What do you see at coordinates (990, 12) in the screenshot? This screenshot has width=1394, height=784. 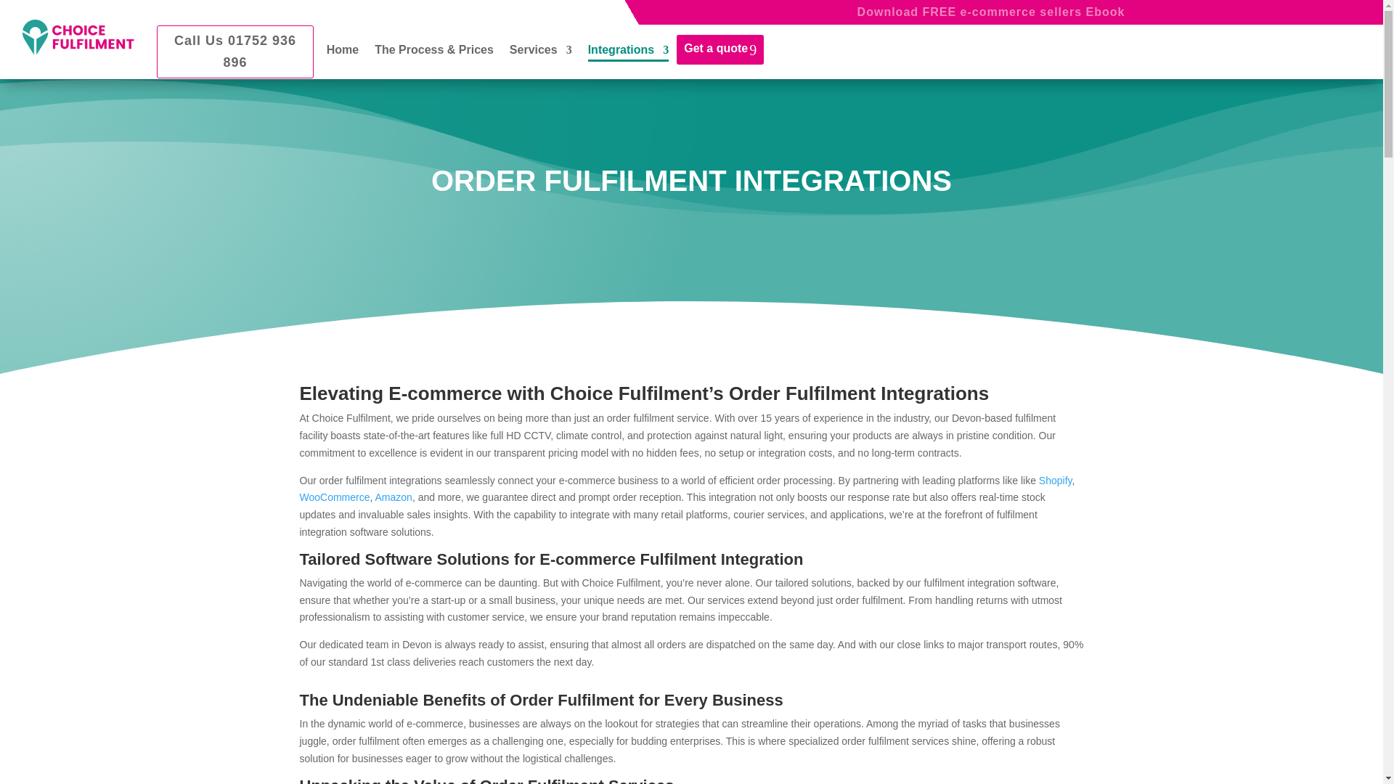 I see `Download FREE e-commerce sellers Ebook` at bounding box center [990, 12].